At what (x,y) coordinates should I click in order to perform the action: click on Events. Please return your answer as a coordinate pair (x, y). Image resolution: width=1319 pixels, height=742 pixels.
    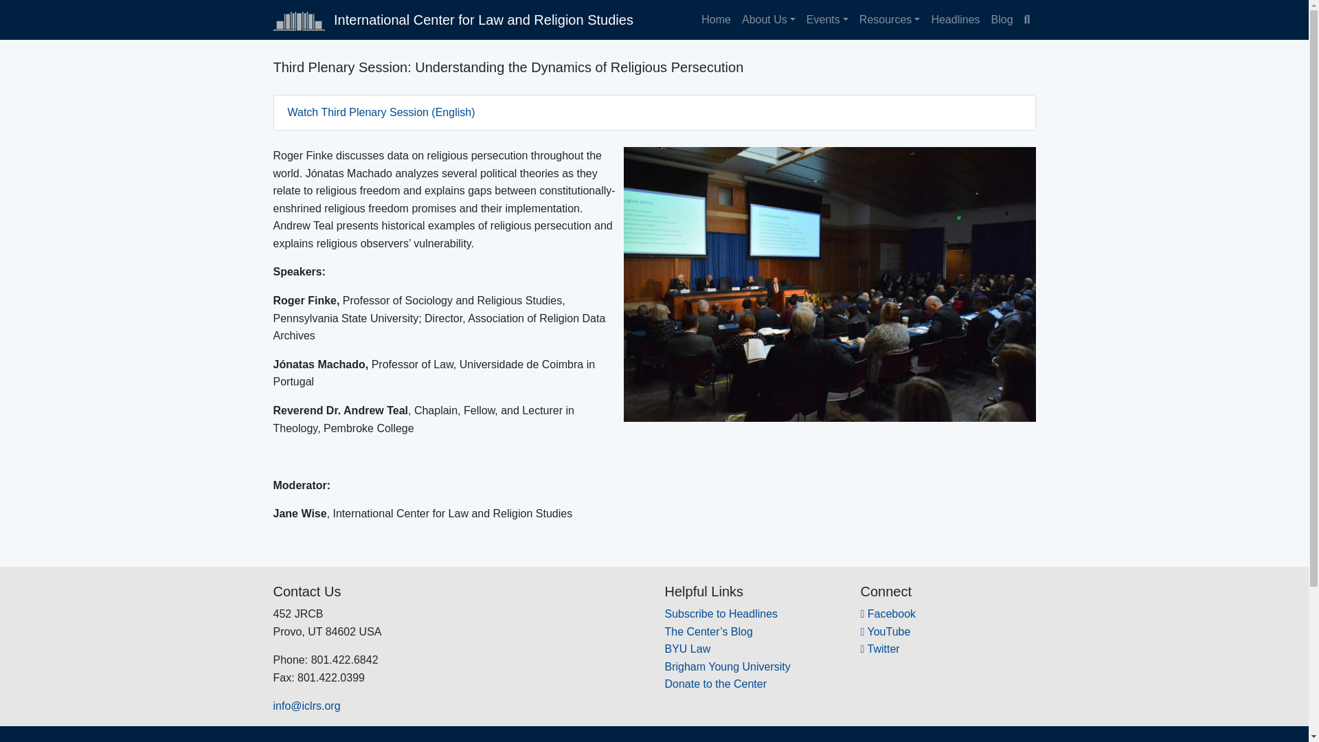
    Looking at the image, I should click on (827, 19).